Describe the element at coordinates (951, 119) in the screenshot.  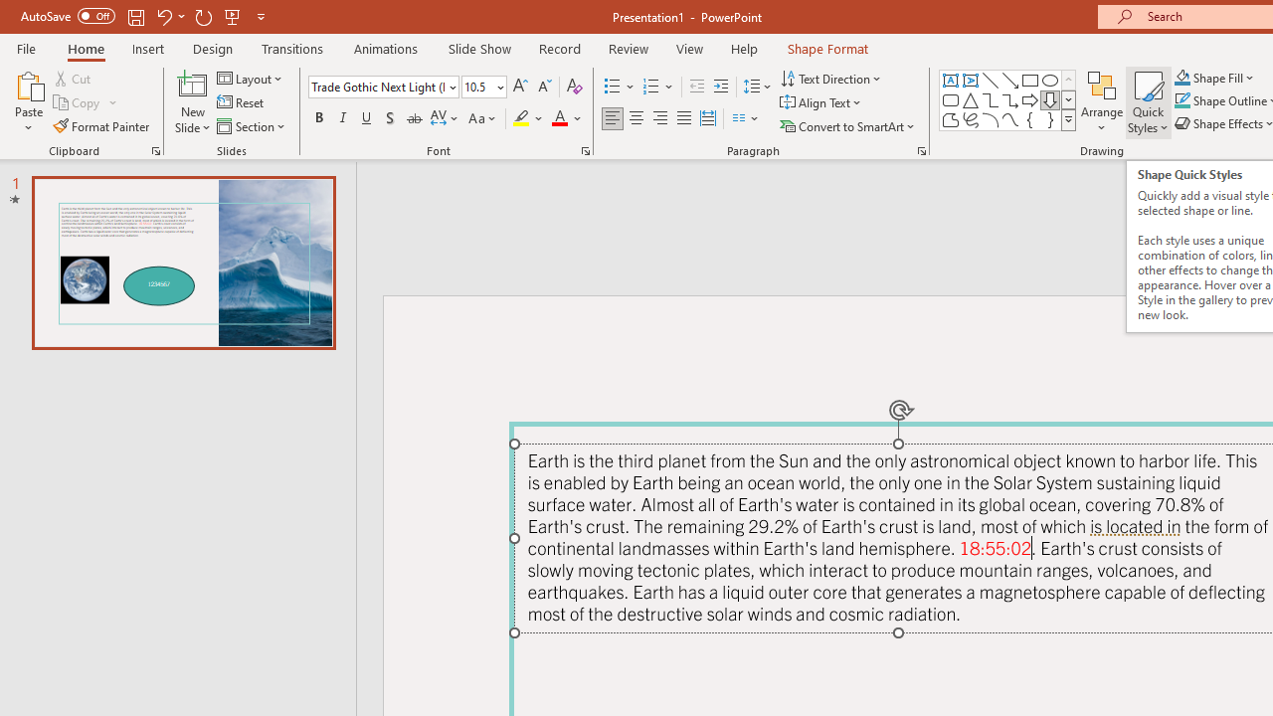
I see `Freeform: Shape` at that location.